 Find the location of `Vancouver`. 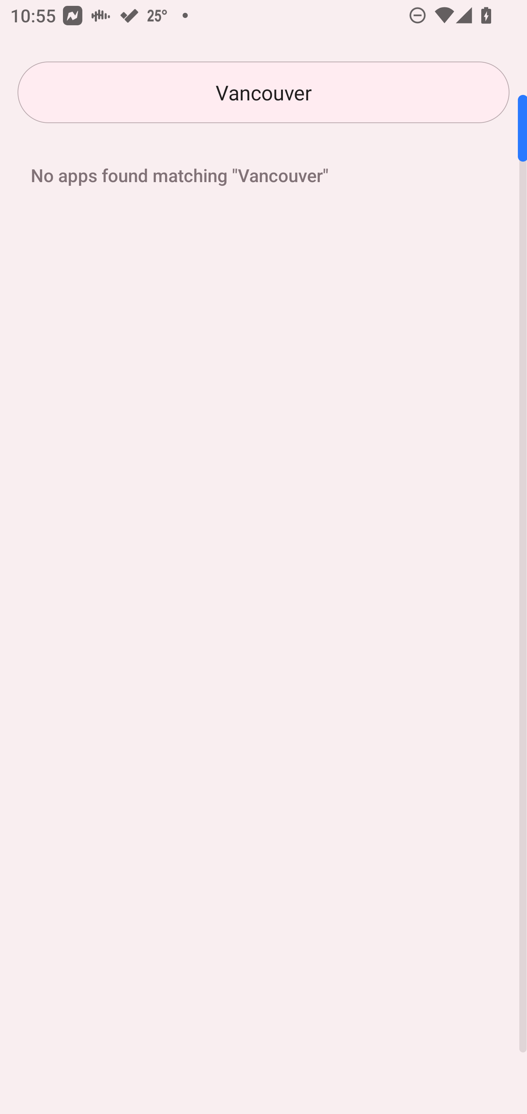

Vancouver is located at coordinates (263, 92).